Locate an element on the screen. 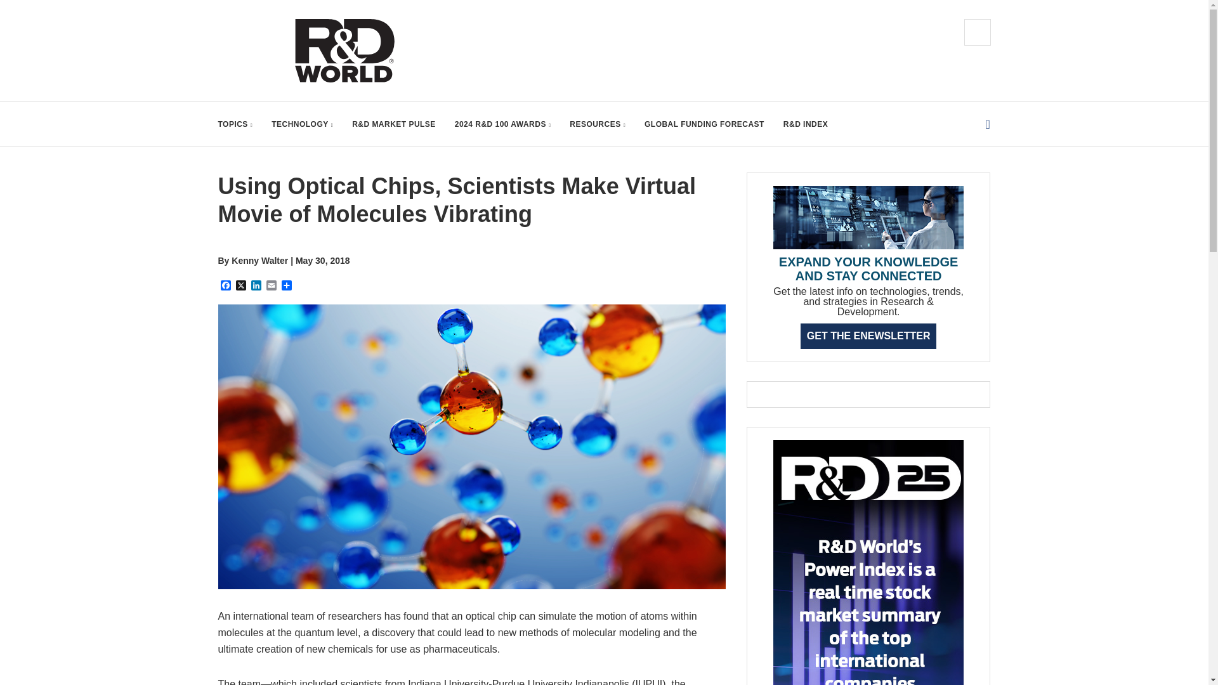 This screenshot has width=1218, height=685. Facebook is located at coordinates (226, 286).